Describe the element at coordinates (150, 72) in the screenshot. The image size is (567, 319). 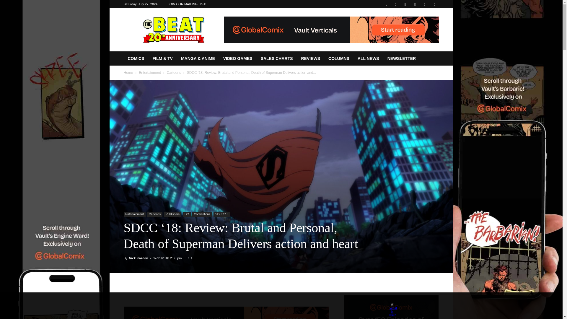
I see `View all posts in Entertainment` at that location.